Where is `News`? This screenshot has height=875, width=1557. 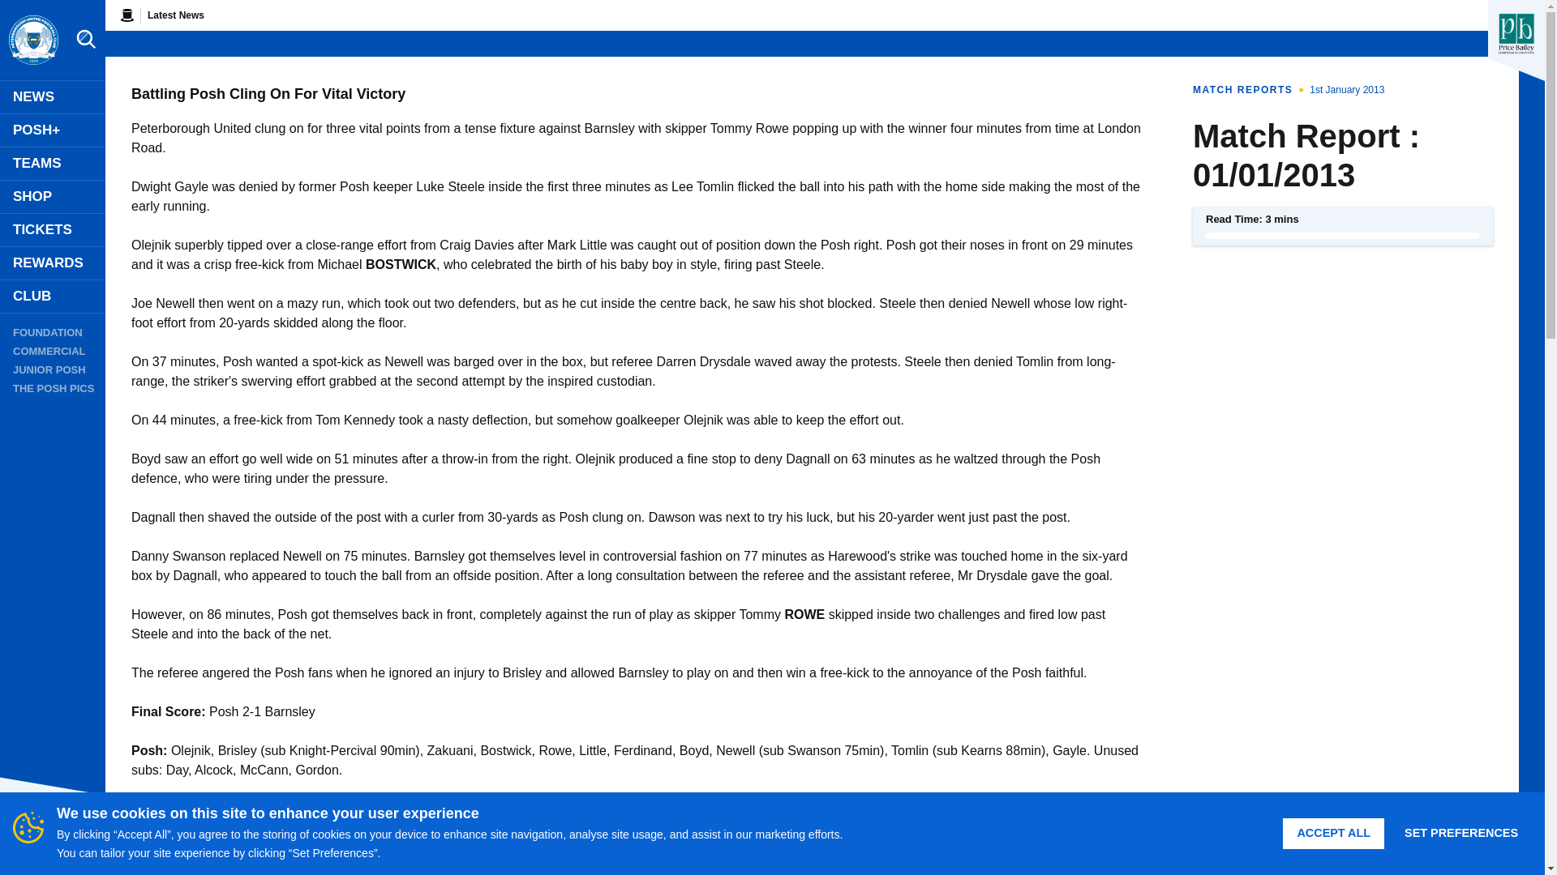 News is located at coordinates (53, 97).